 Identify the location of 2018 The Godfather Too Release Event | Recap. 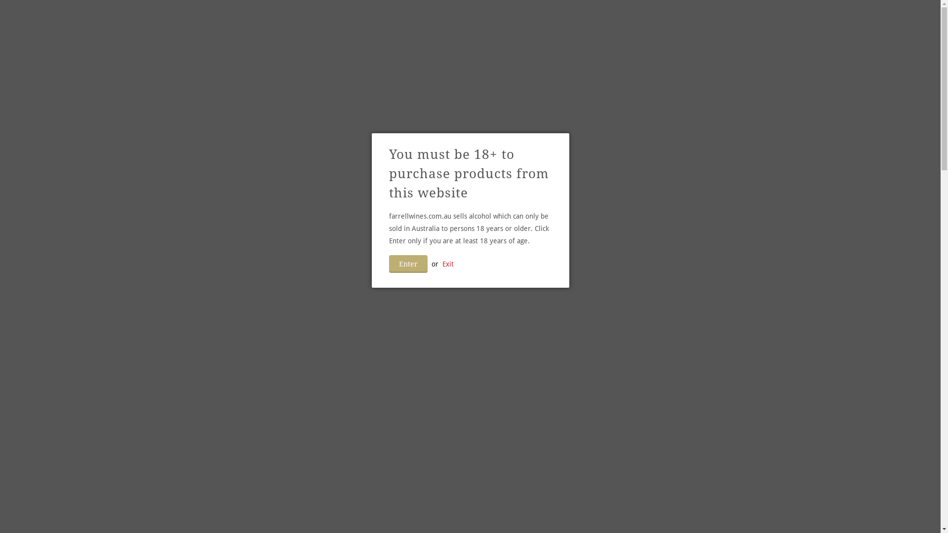
(506, 211).